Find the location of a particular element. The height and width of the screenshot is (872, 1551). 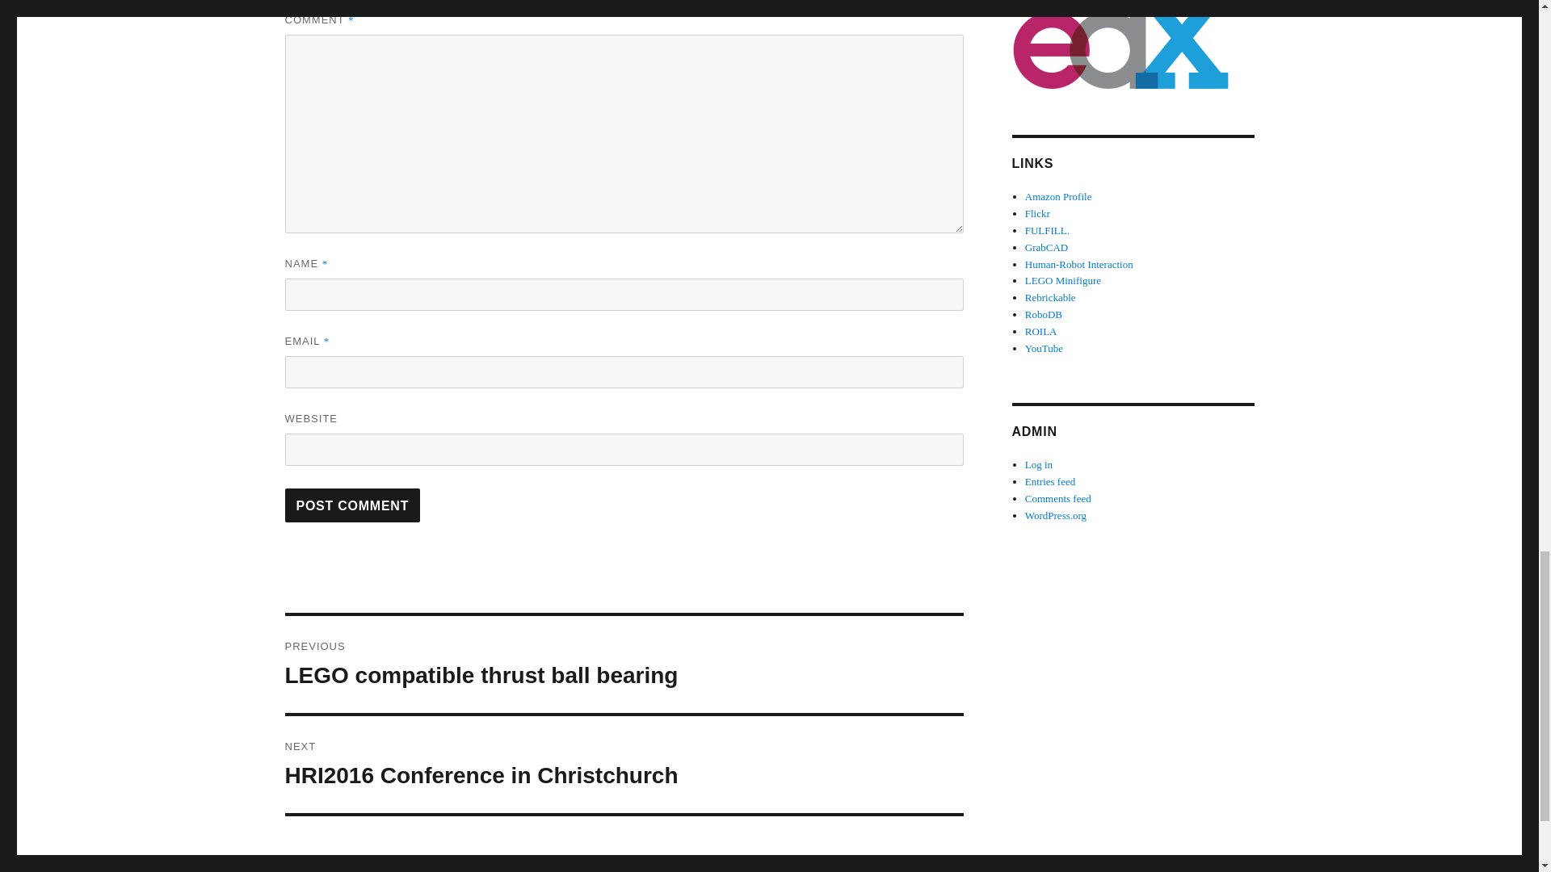

A database of robots is located at coordinates (1044, 315).